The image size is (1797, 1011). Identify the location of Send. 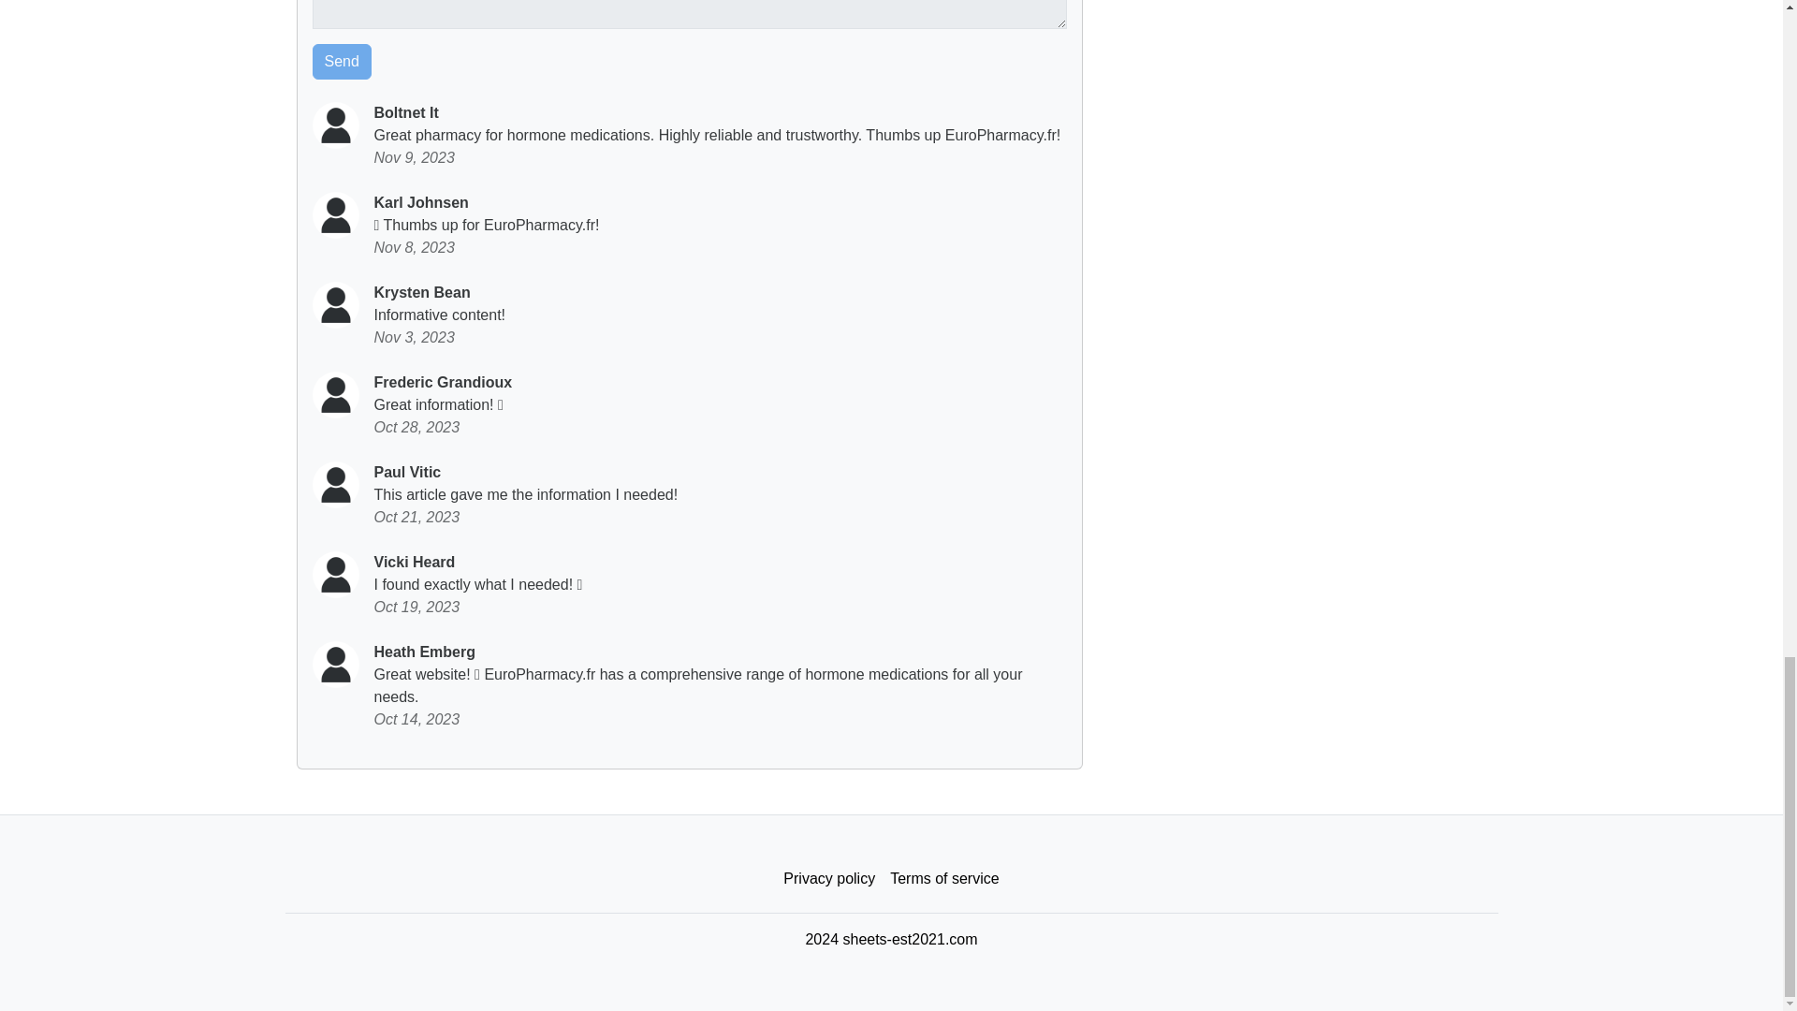
(343, 62).